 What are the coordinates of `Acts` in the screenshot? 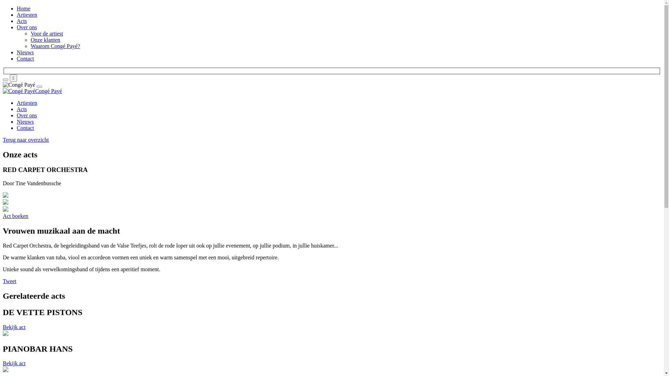 It's located at (22, 21).